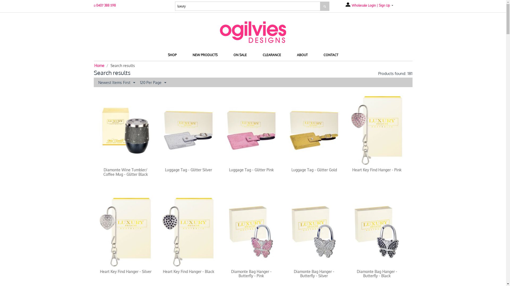  Describe the element at coordinates (302, 55) in the screenshot. I see `ABOUT` at that location.